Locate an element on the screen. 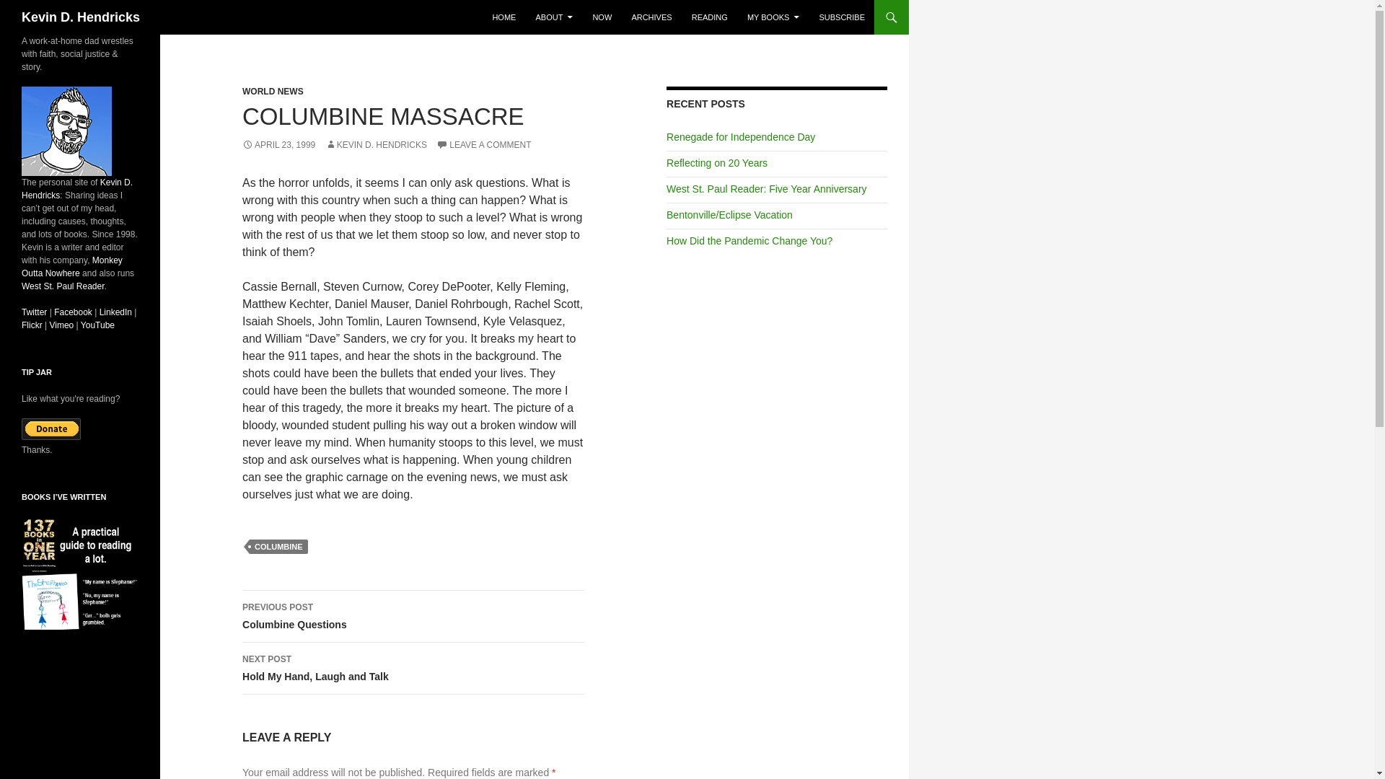  West St. Paul Reader: Five Year Anniversary is located at coordinates (766, 189).